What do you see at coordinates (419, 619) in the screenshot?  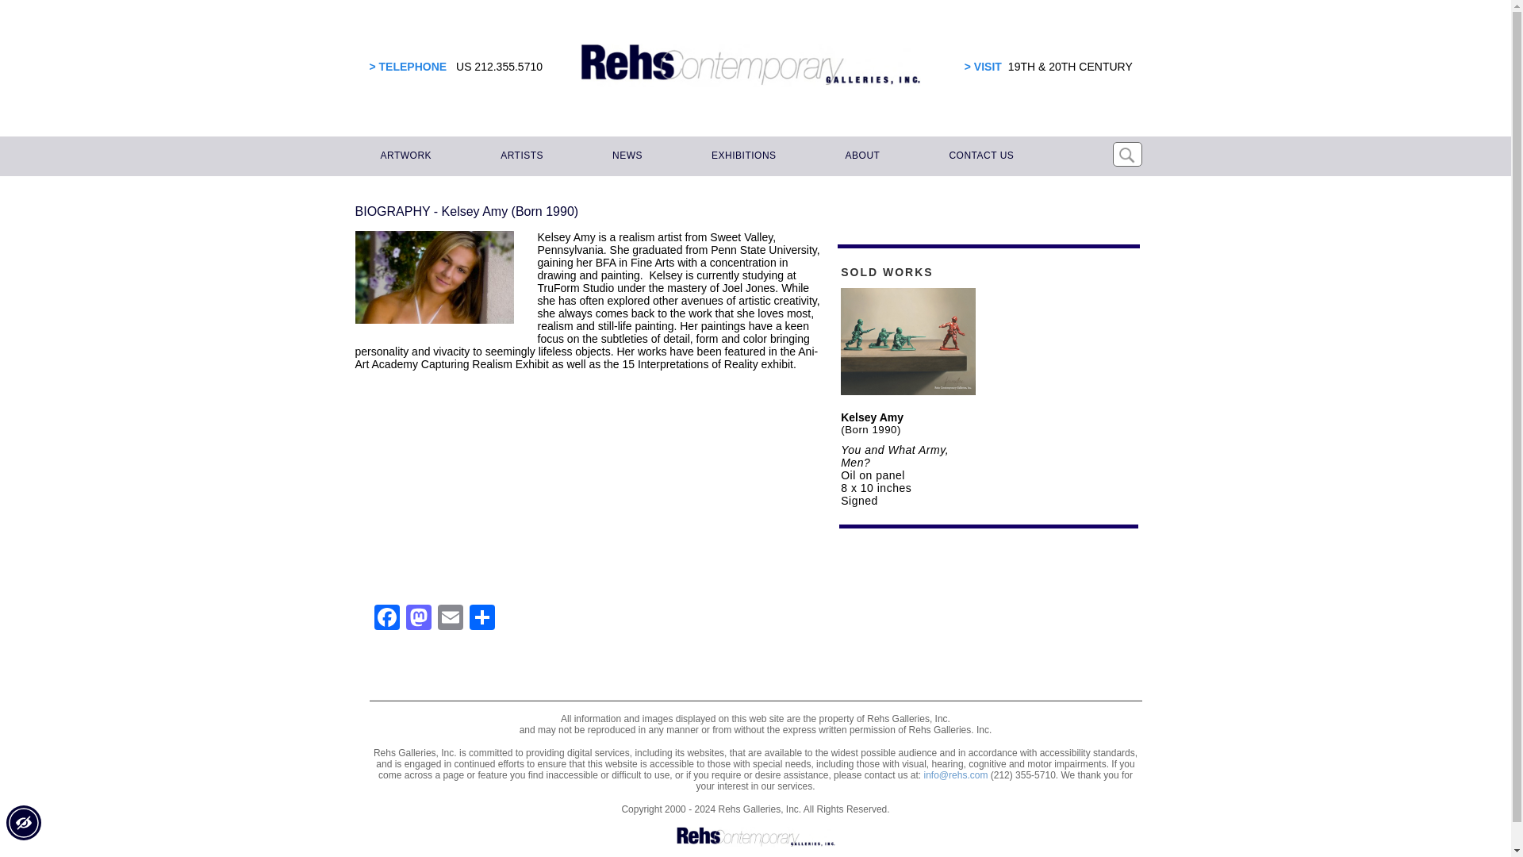 I see `Mastodon` at bounding box center [419, 619].